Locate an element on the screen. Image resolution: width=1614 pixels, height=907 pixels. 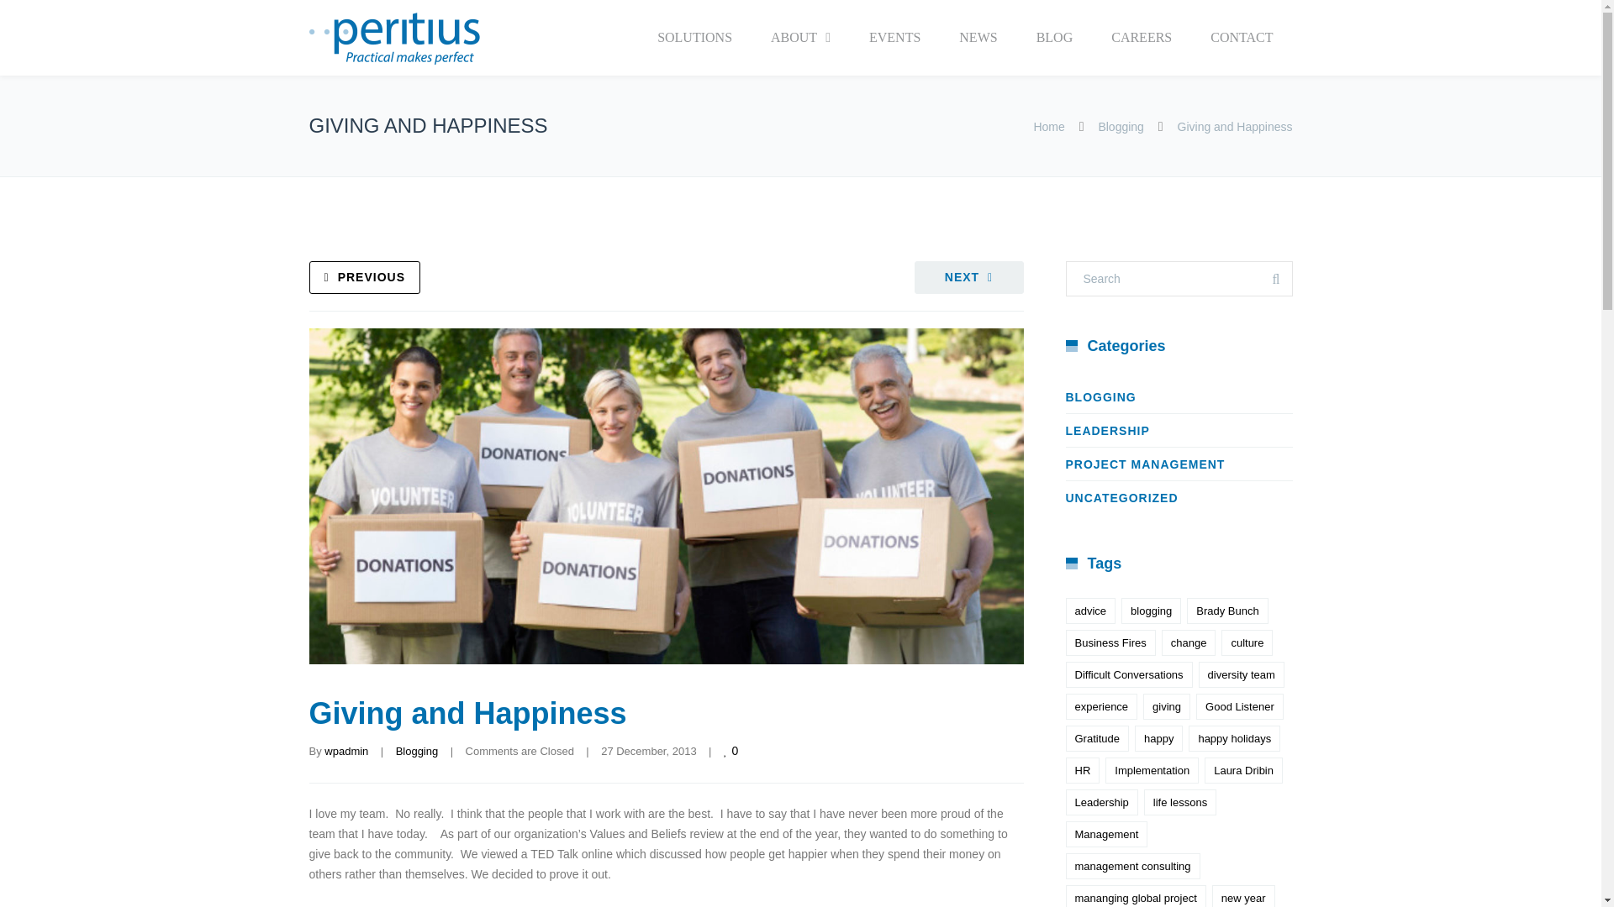
NEXT is located at coordinates (968, 277).